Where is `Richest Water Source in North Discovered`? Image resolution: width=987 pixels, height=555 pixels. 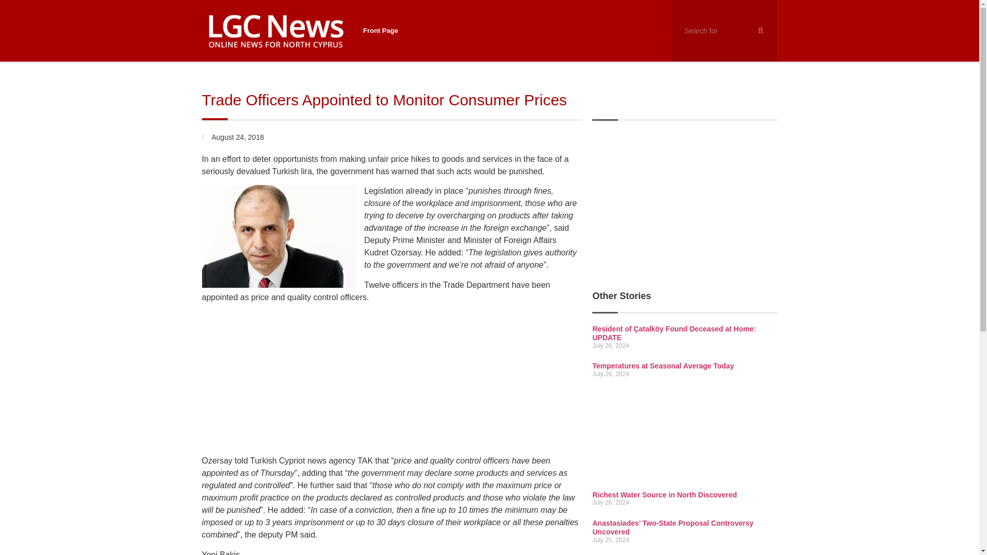 Richest Water Source in North Discovered is located at coordinates (664, 494).